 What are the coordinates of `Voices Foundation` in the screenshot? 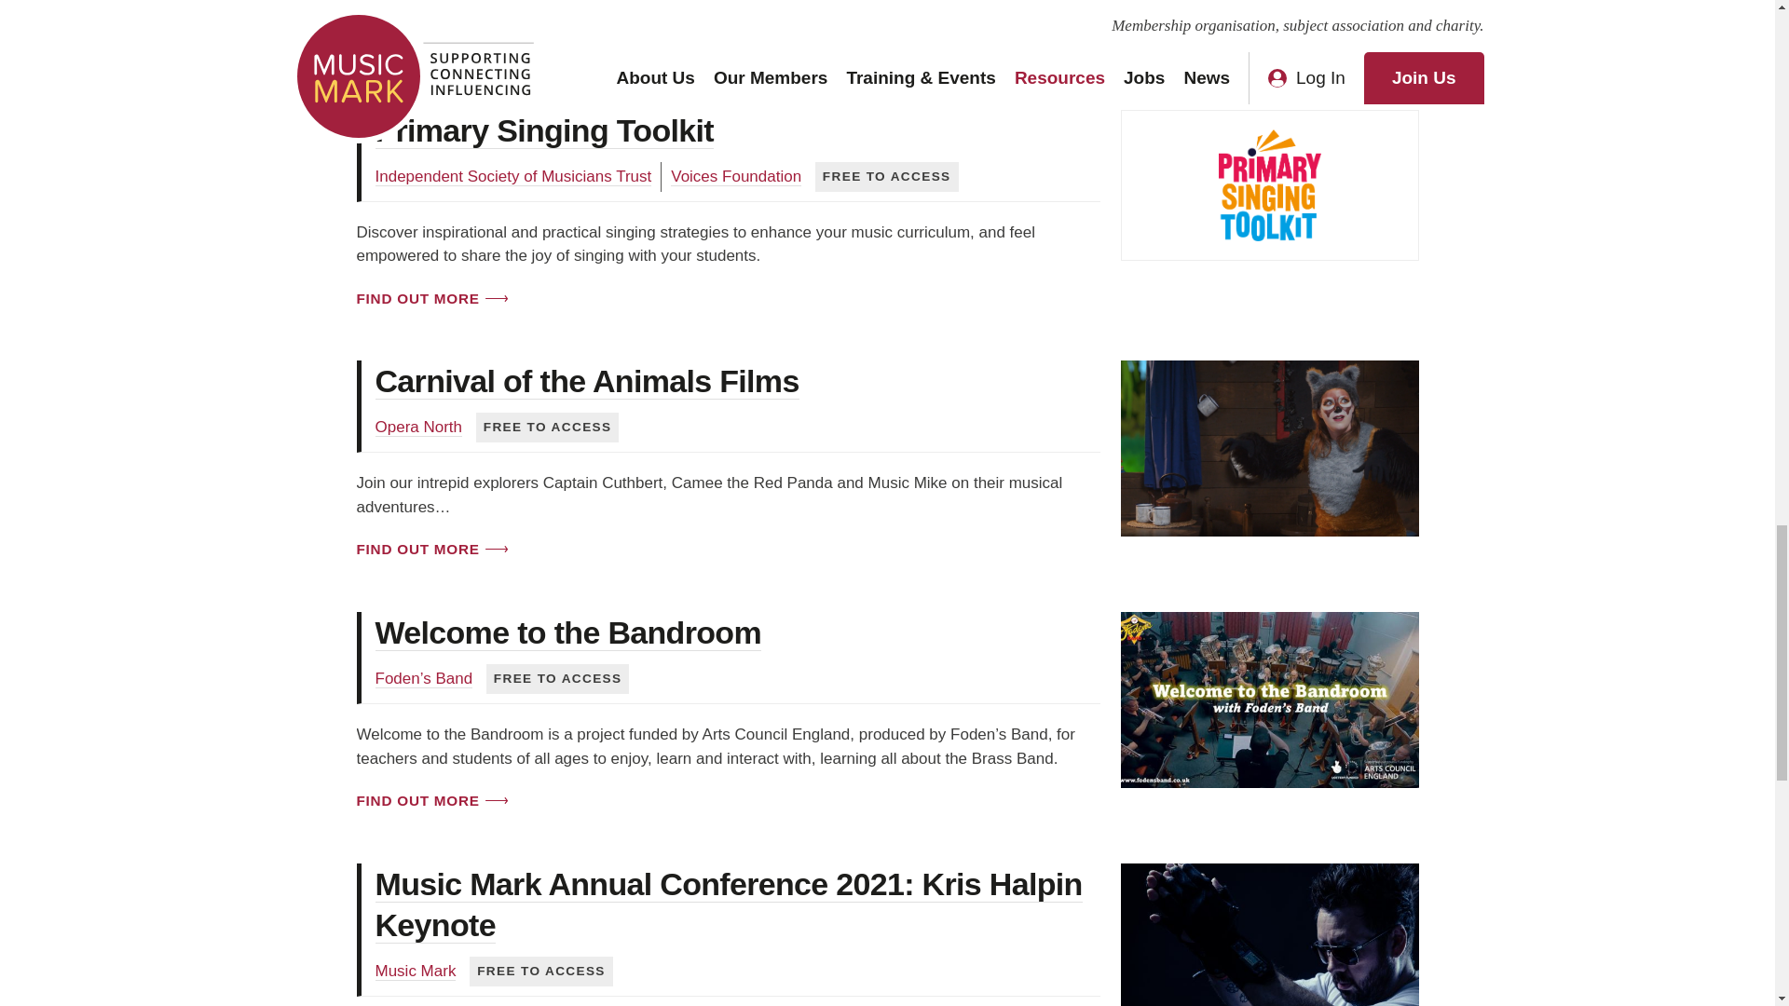 It's located at (736, 177).